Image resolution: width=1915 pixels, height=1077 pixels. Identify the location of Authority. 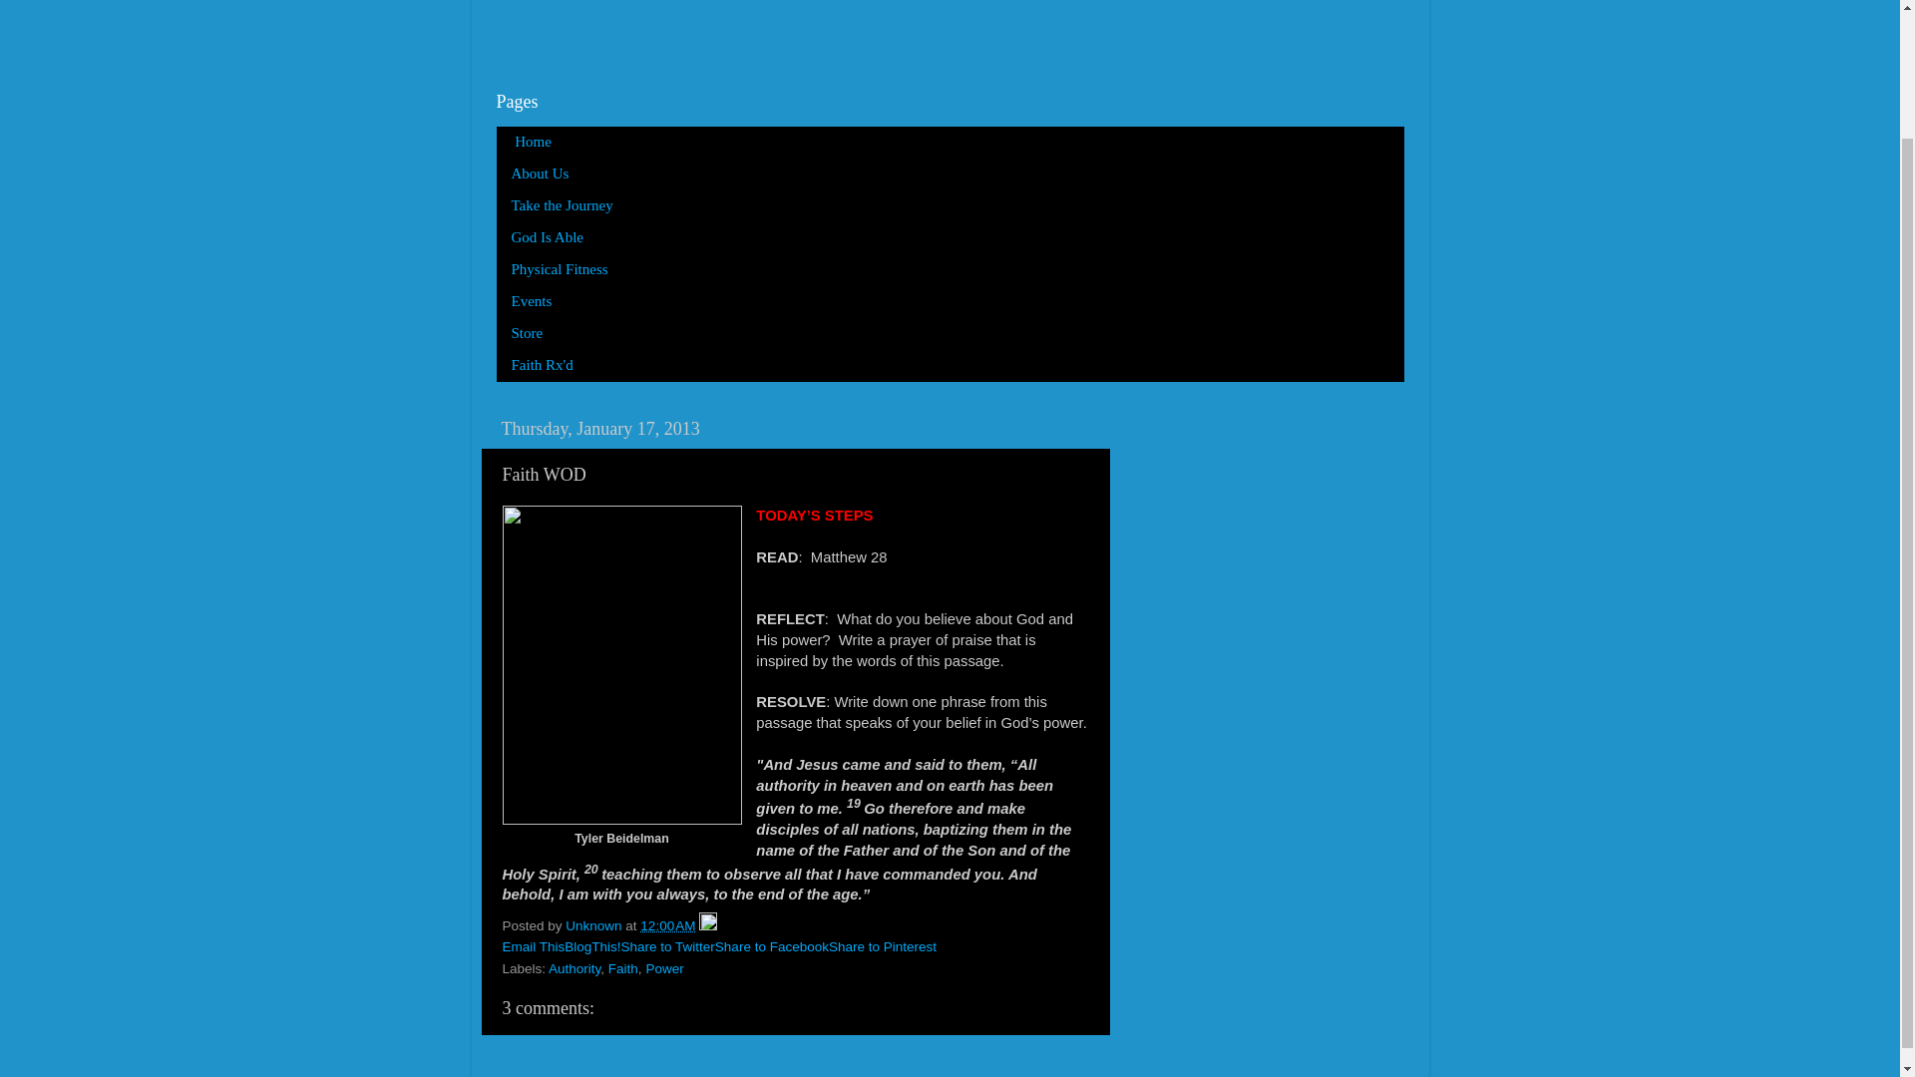
(574, 968).